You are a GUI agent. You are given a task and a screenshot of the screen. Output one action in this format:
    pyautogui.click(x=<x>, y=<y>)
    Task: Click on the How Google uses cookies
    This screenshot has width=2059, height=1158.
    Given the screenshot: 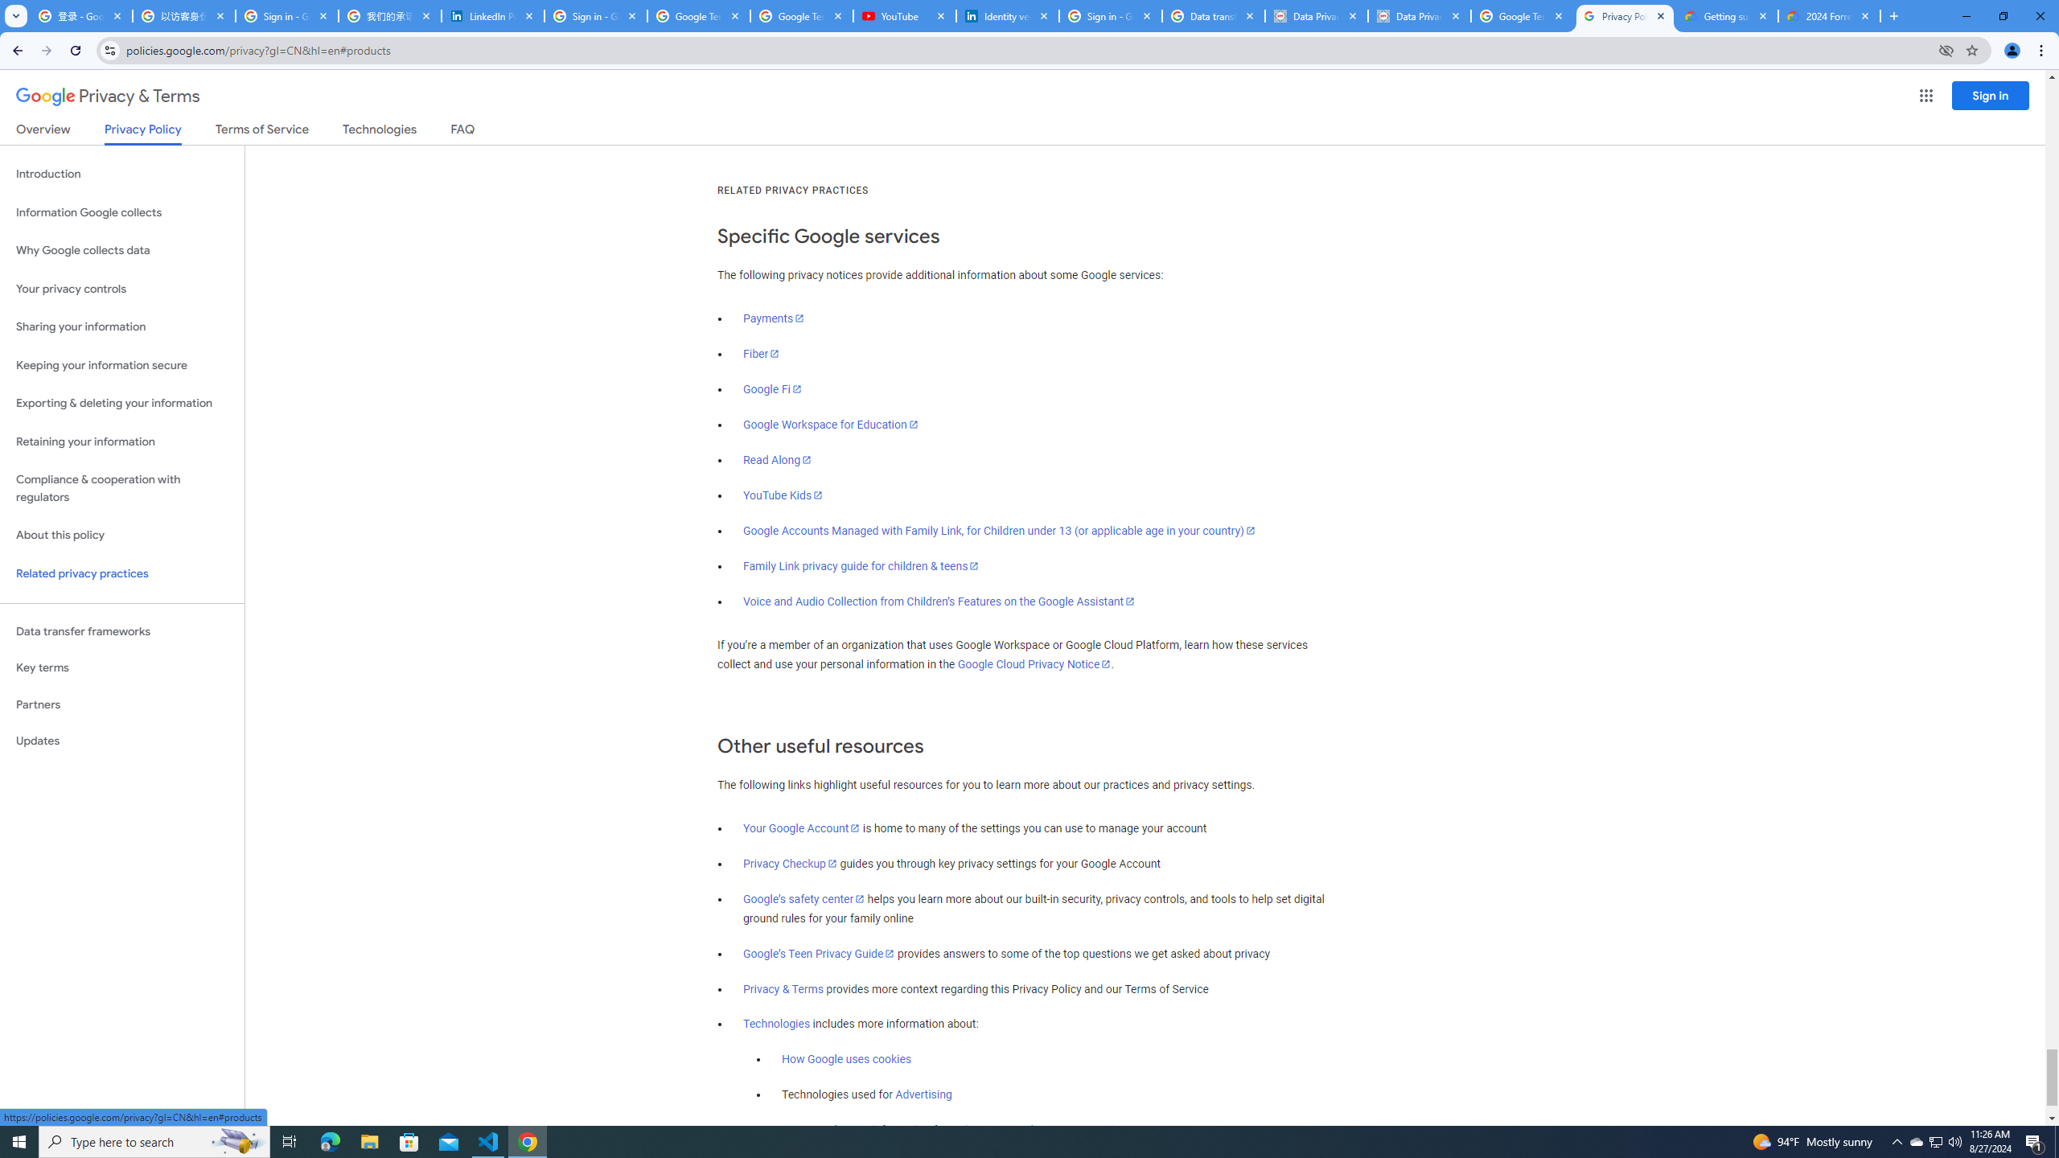 What is the action you would take?
    pyautogui.click(x=847, y=1060)
    